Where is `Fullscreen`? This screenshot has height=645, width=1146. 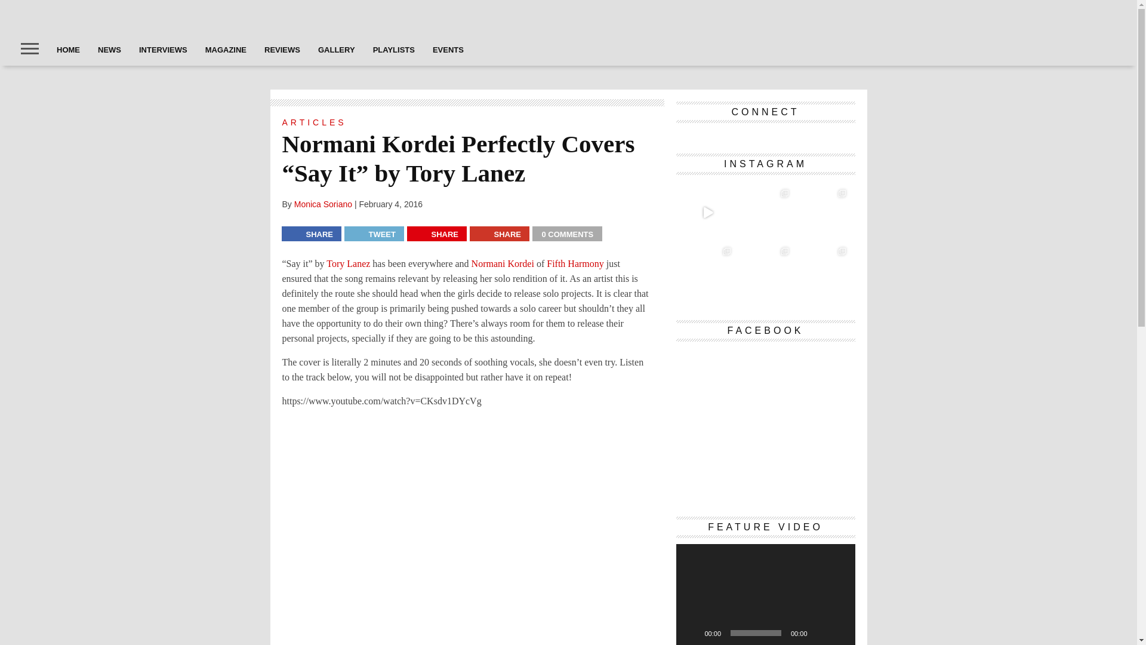 Fullscreen is located at coordinates (839, 633).